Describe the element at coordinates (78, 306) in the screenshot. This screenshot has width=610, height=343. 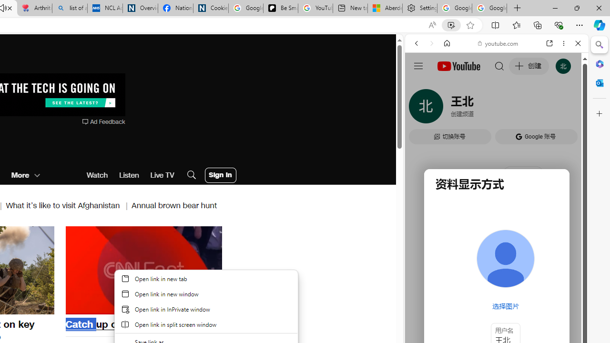
I see `Mute` at that location.